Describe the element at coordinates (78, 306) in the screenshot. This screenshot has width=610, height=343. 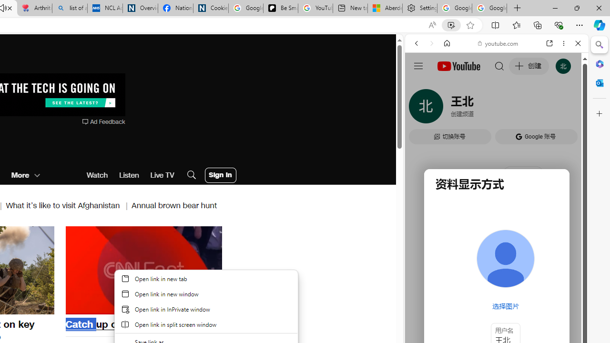
I see `Mute` at that location.